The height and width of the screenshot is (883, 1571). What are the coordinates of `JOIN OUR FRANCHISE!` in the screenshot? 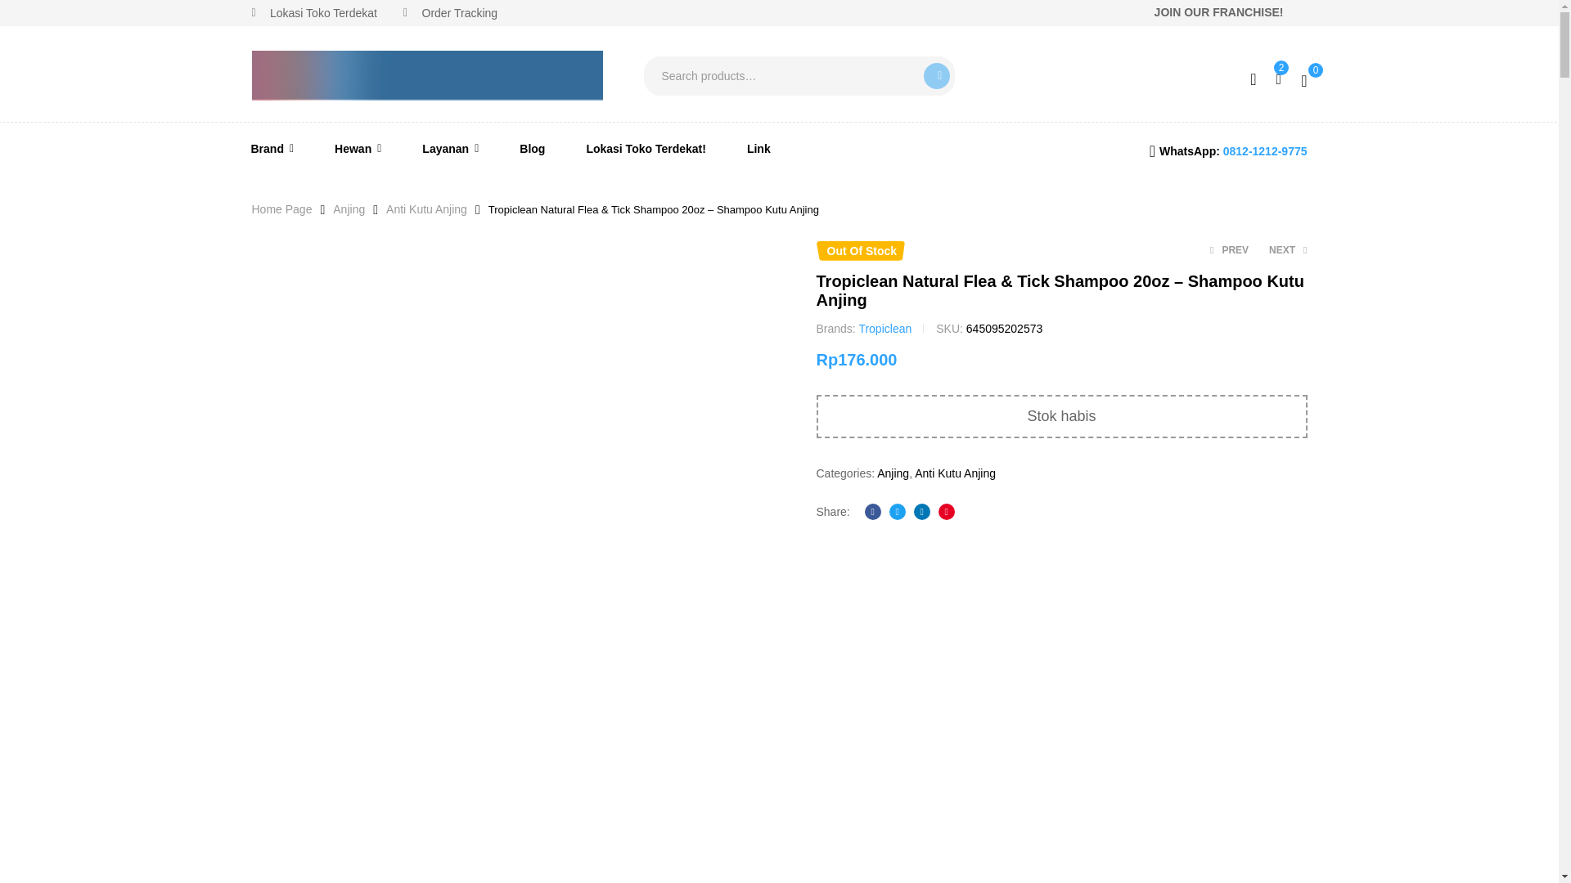 It's located at (1219, 13).